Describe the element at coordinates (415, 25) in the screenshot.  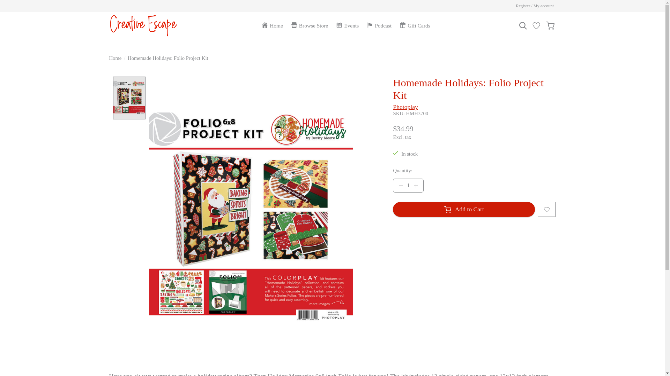
I see `Gift Cards` at that location.